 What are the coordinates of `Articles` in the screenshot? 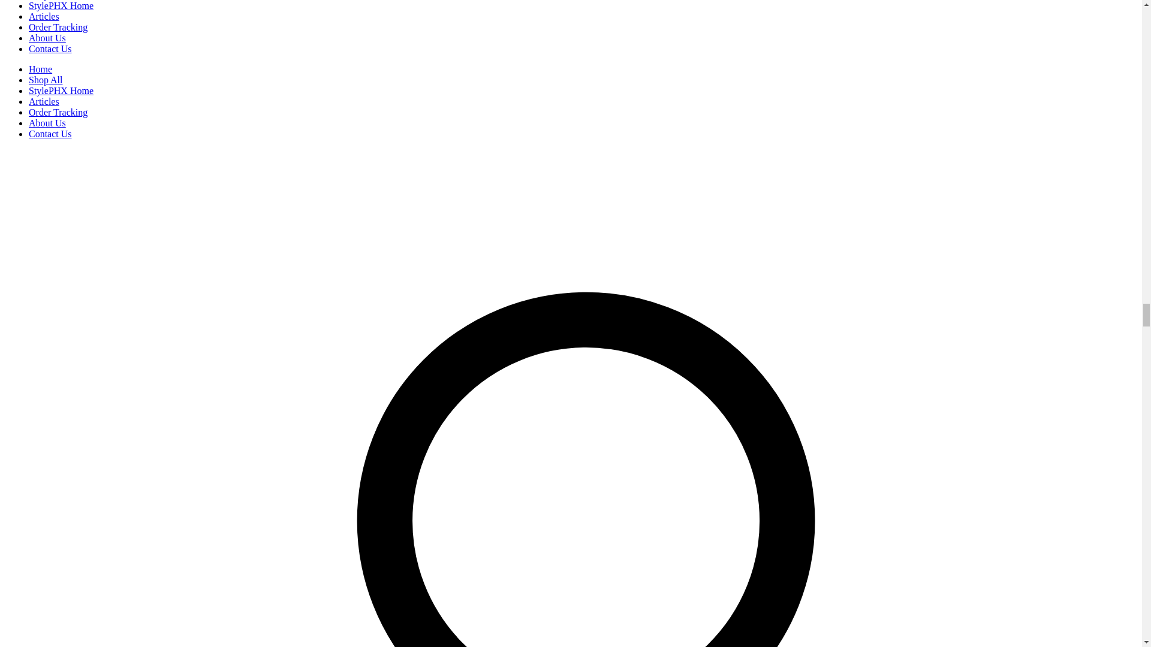 It's located at (44, 101).